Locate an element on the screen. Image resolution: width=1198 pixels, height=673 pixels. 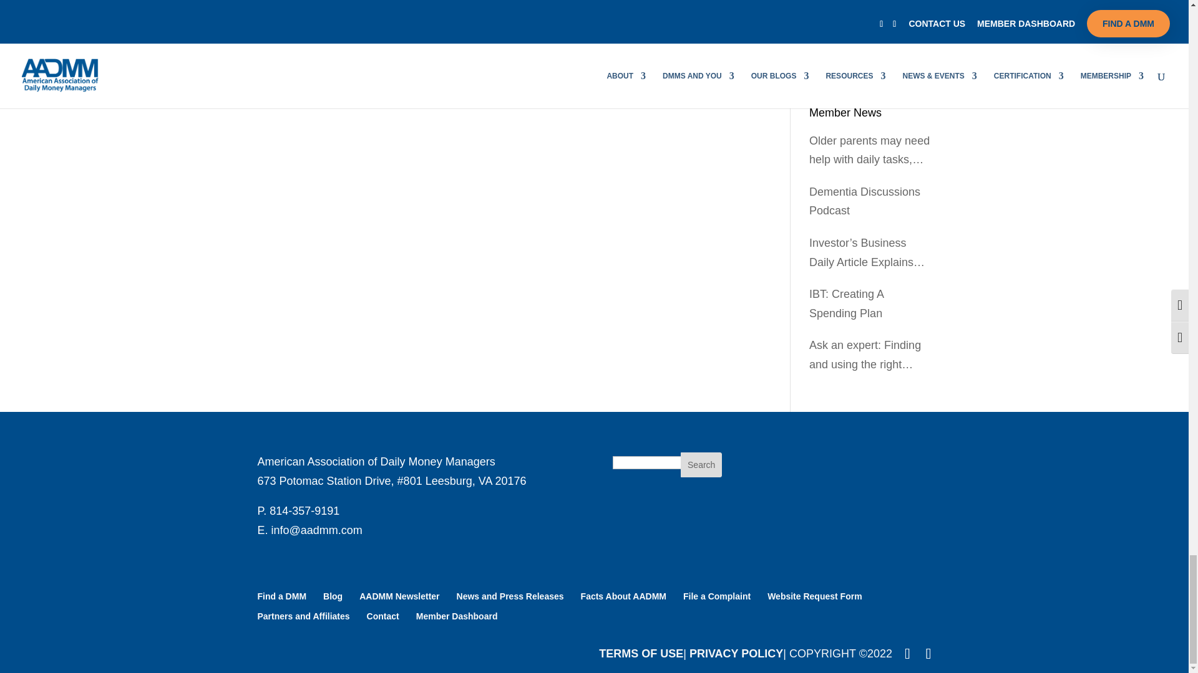
Search is located at coordinates (701, 464).